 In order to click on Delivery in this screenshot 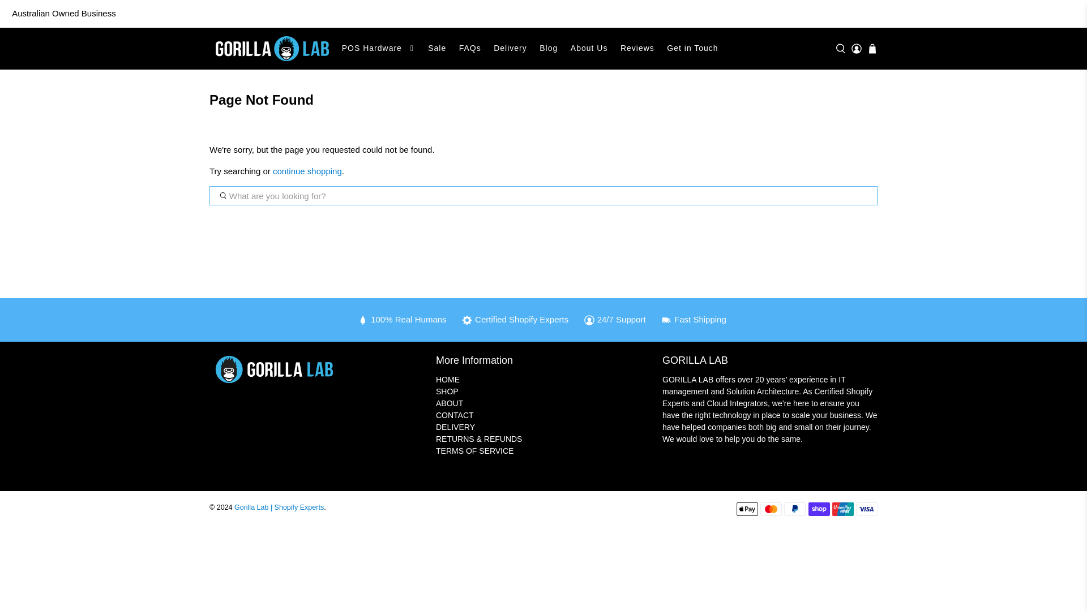, I will do `click(510, 49)`.